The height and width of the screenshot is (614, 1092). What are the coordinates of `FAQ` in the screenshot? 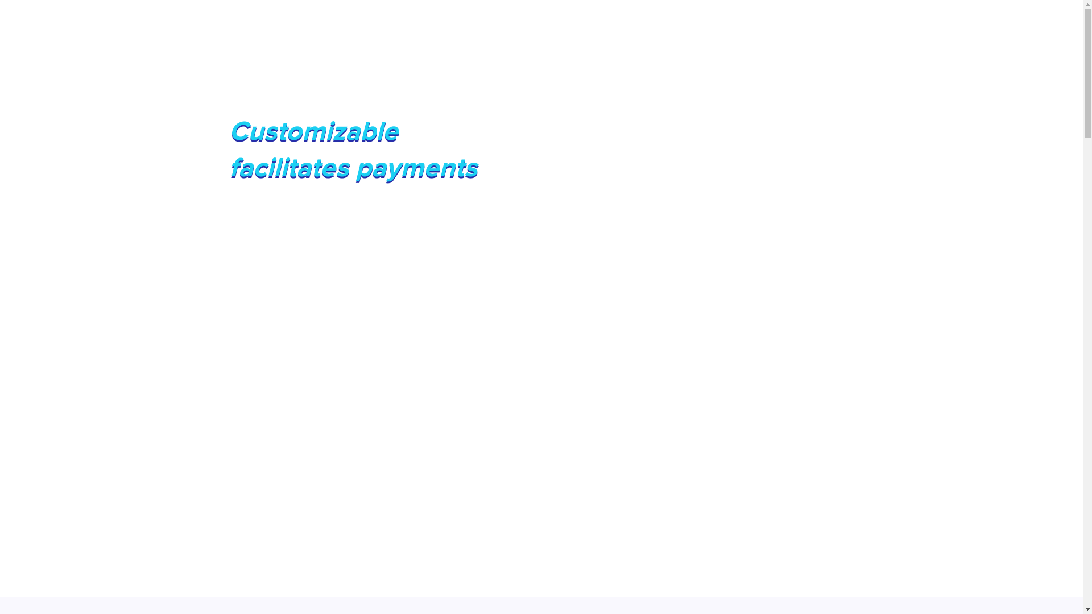 It's located at (835, 23).